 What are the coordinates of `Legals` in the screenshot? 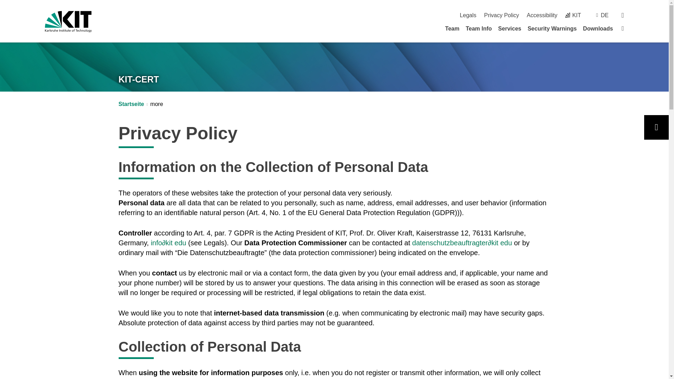 It's located at (468, 15).